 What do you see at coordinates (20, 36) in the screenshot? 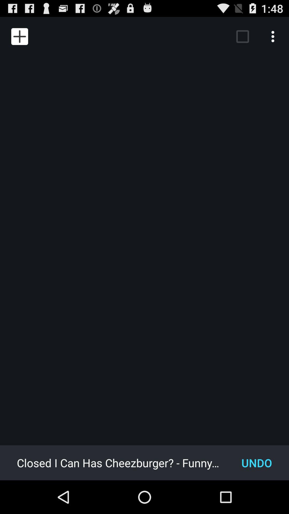
I see `click item at the top left corner` at bounding box center [20, 36].